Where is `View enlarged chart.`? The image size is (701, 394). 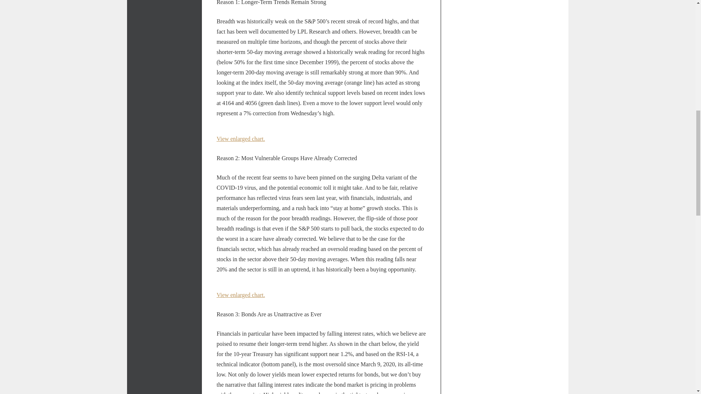
View enlarged chart. is located at coordinates (241, 295).